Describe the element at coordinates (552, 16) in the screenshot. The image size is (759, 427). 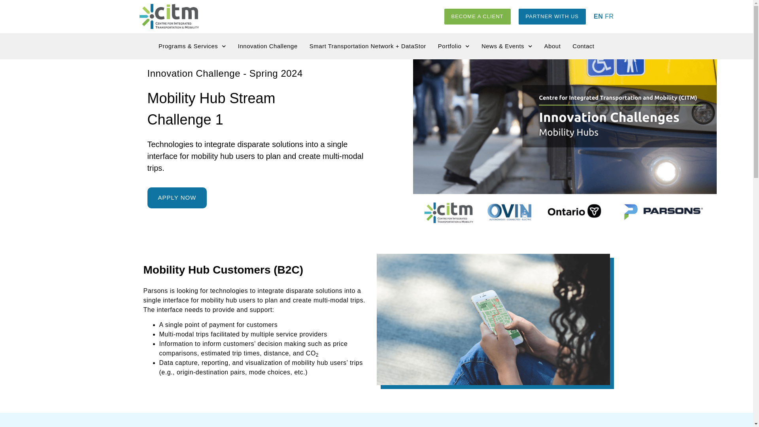
I see `PARTNER WITH US` at that location.